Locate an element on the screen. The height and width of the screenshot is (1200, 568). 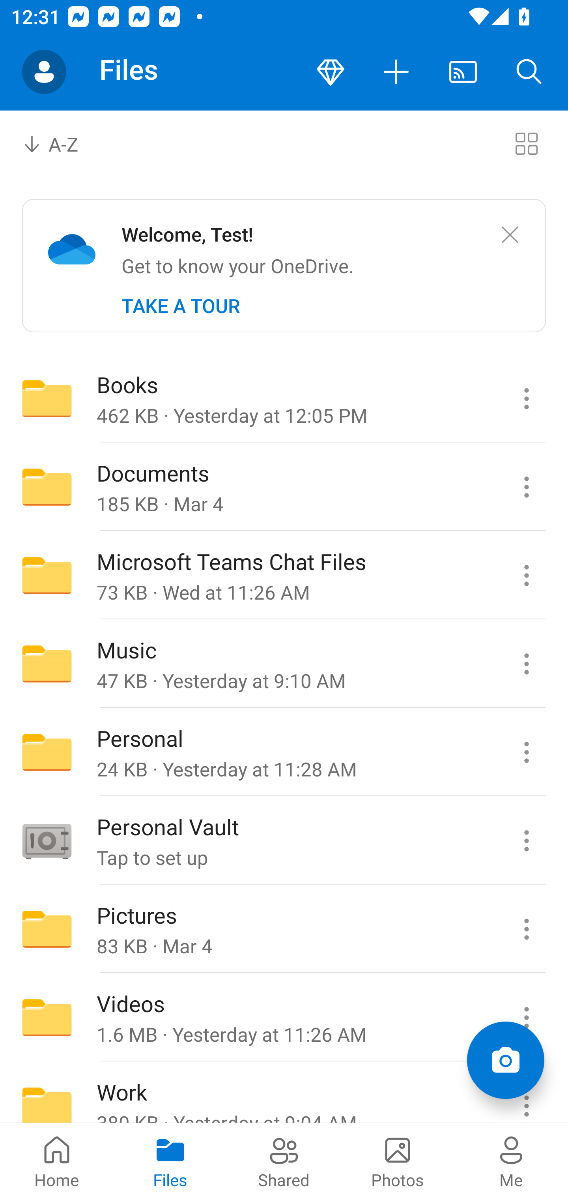
Shared pivot Shared is located at coordinates (284, 1161).